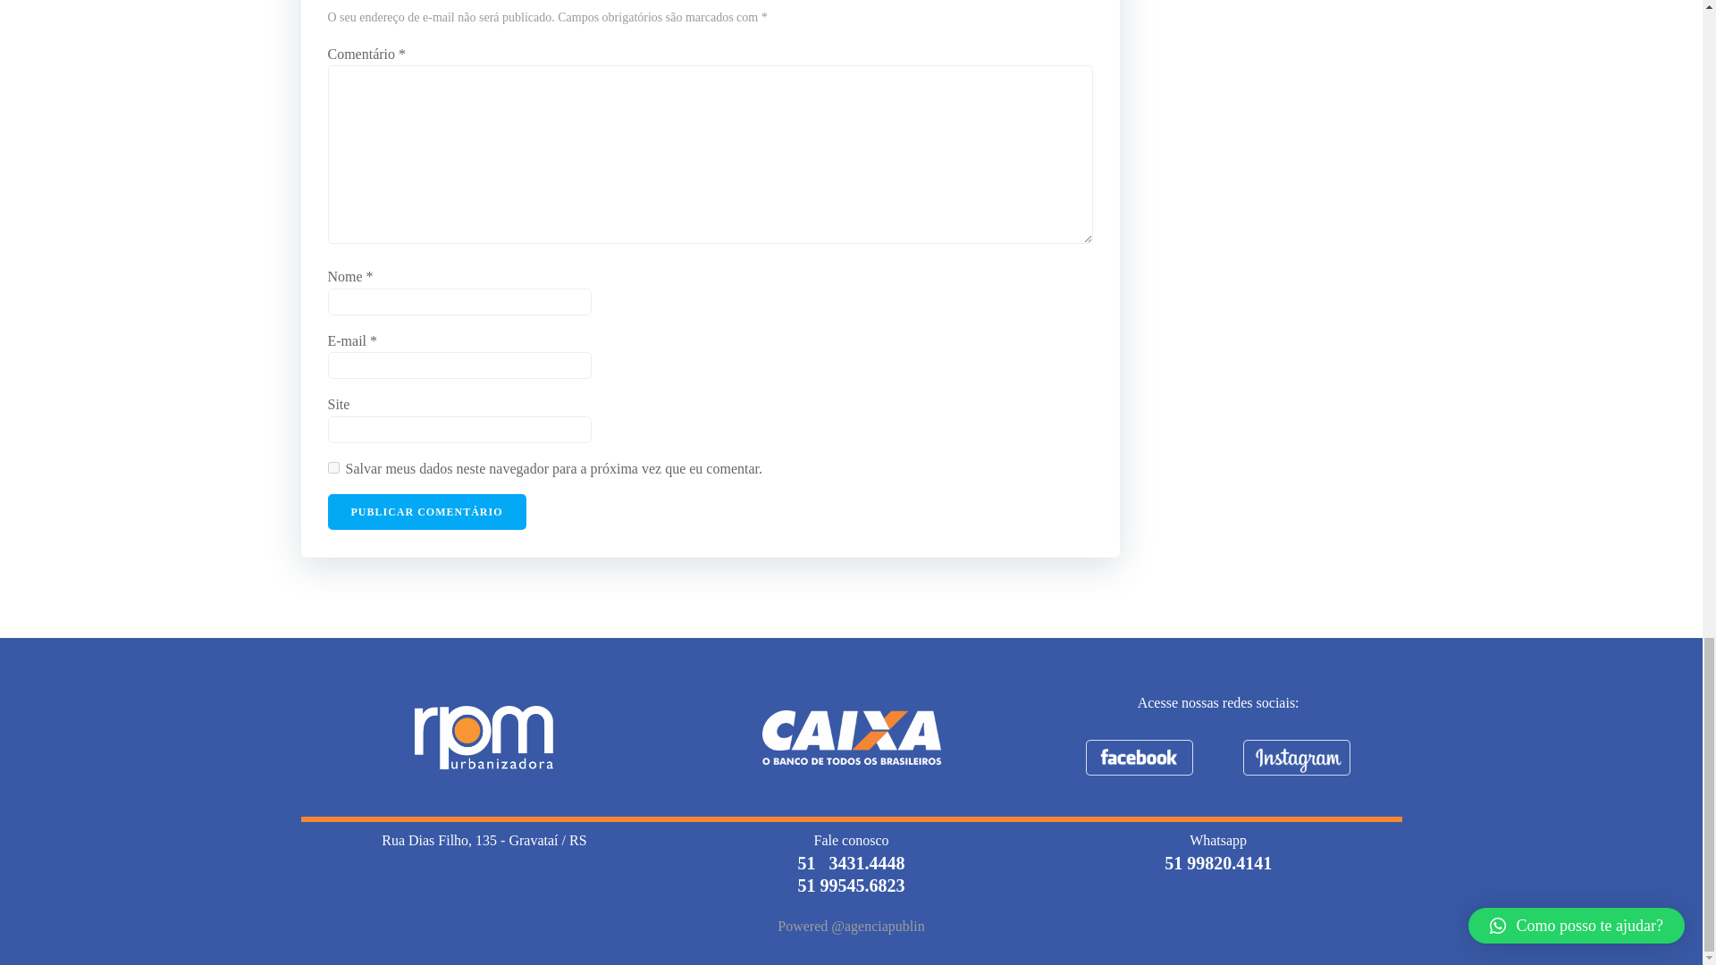  Describe the element at coordinates (1217, 863) in the screenshot. I see `51 99820.4141` at that location.